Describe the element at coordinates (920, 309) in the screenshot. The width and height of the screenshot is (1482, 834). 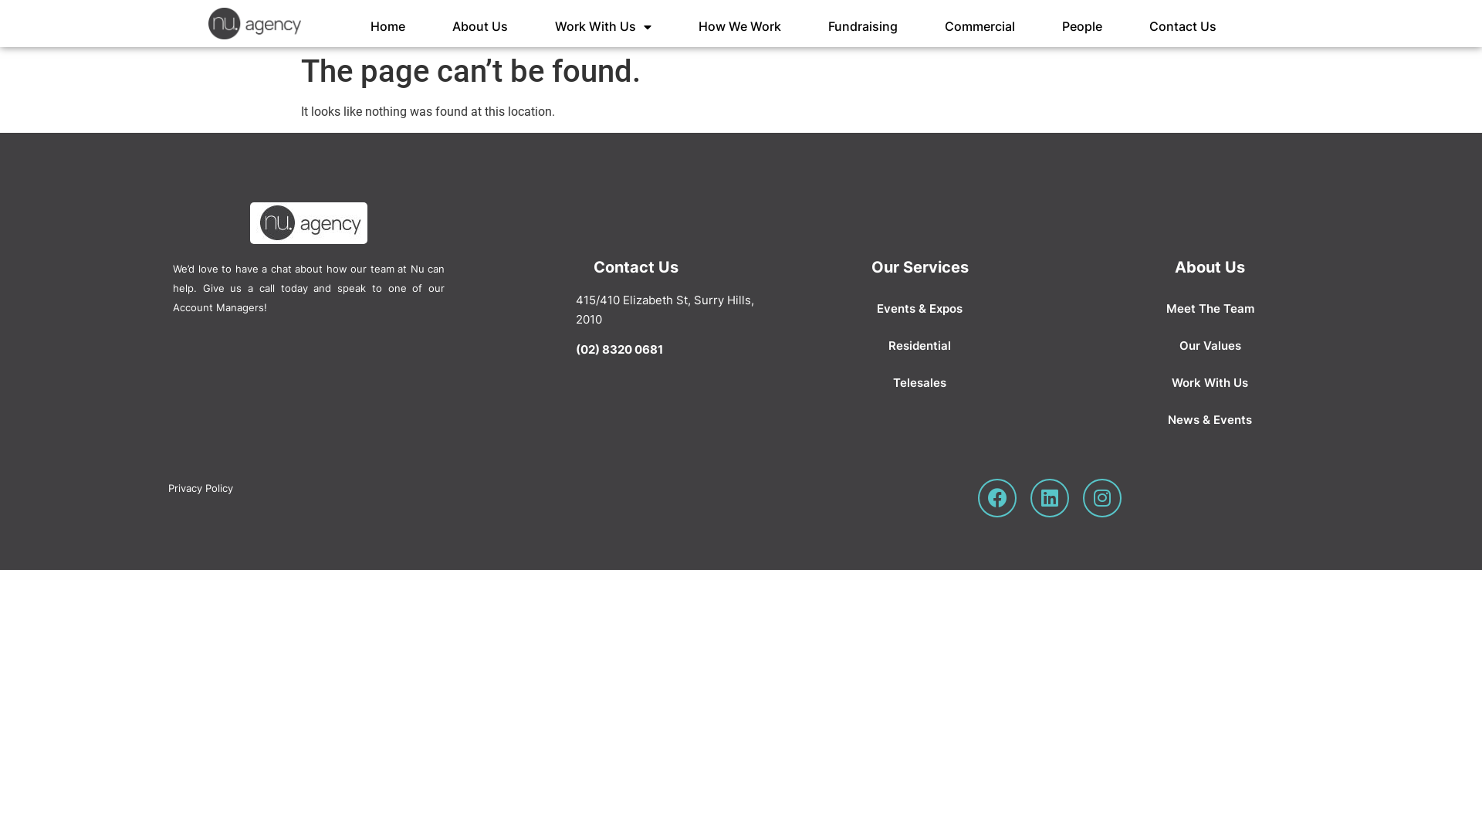
I see `Events & Expos` at that location.